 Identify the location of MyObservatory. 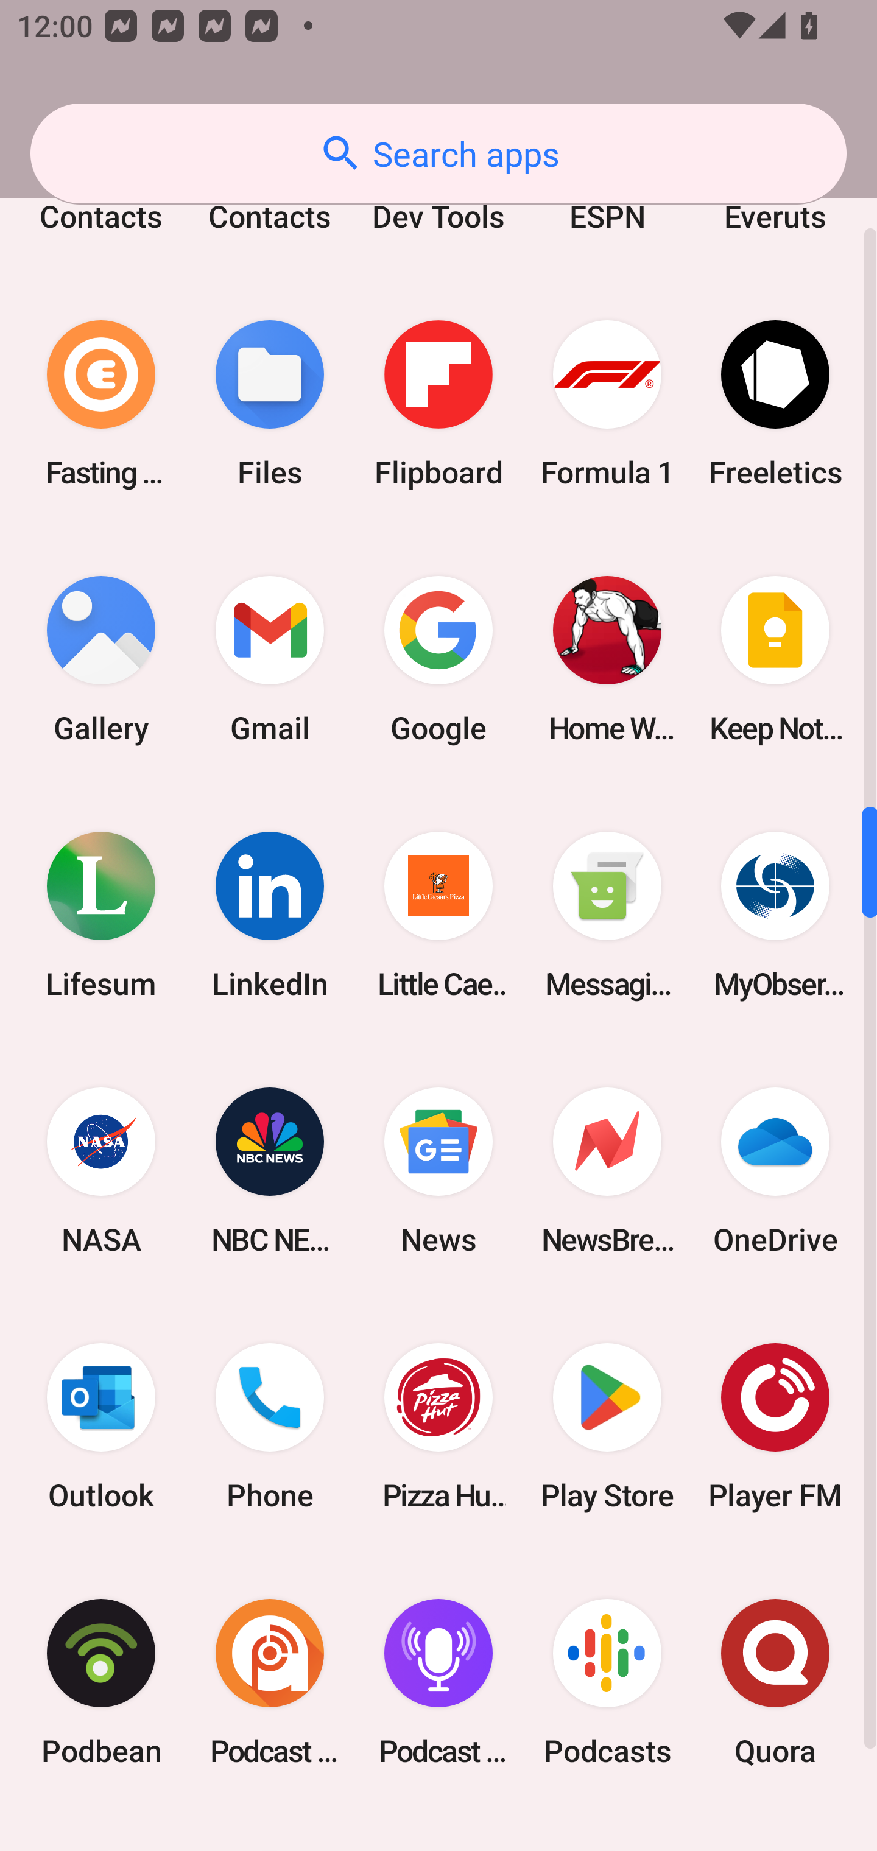
(775, 915).